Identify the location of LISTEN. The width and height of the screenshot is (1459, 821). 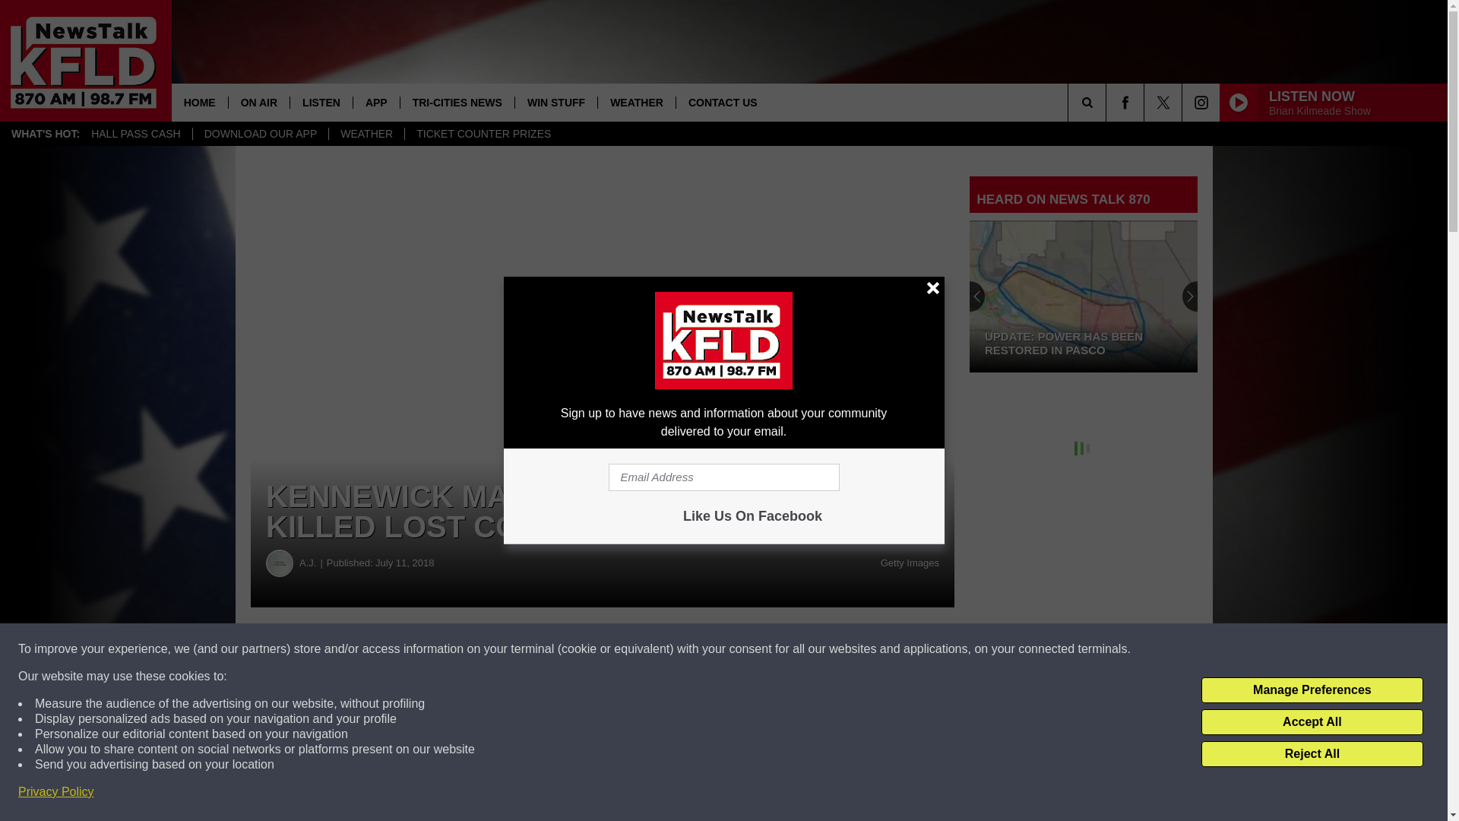
(321, 102).